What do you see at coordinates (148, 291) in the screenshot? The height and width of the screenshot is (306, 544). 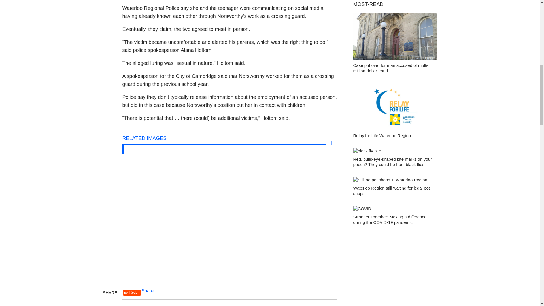 I see `Share` at bounding box center [148, 291].